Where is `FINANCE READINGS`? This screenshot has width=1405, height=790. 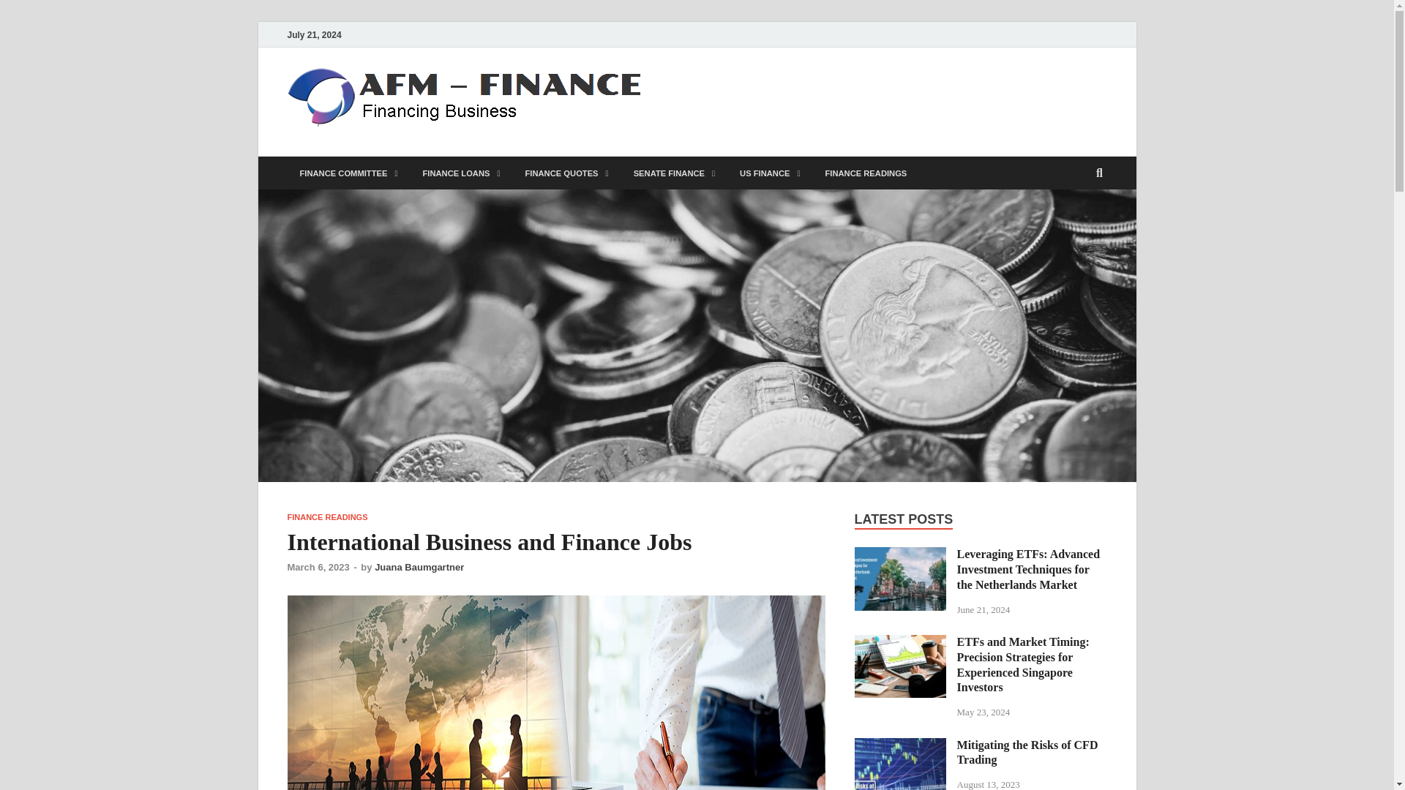
FINANCE READINGS is located at coordinates (865, 173).